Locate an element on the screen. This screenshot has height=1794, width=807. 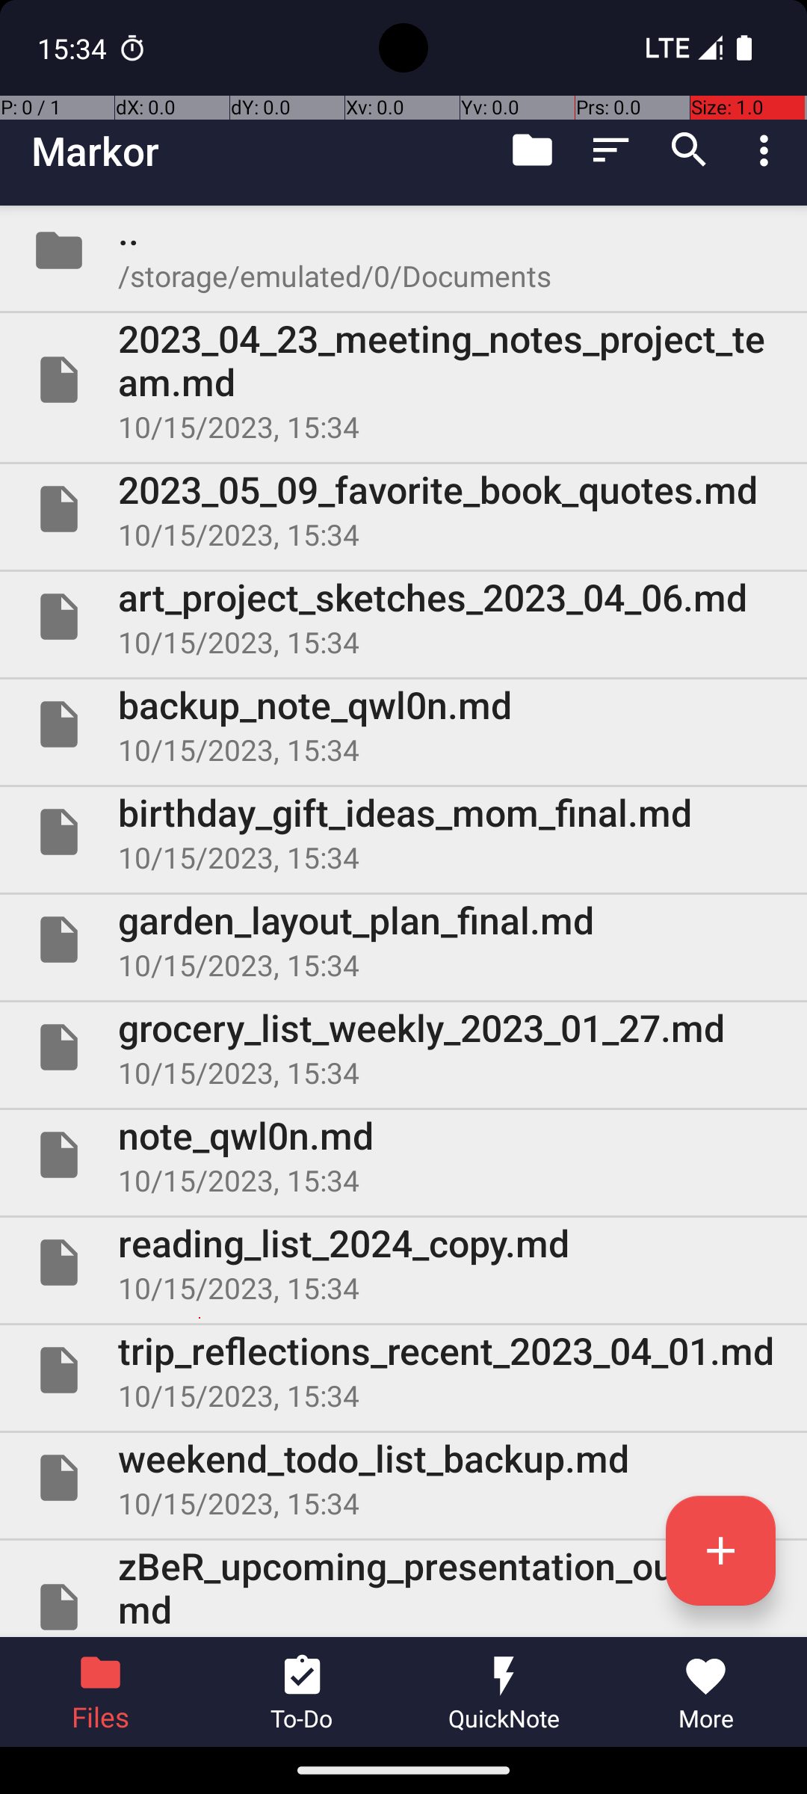
File 2023_04_23_meeting_notes_project_team.md  is located at coordinates (403, 380).